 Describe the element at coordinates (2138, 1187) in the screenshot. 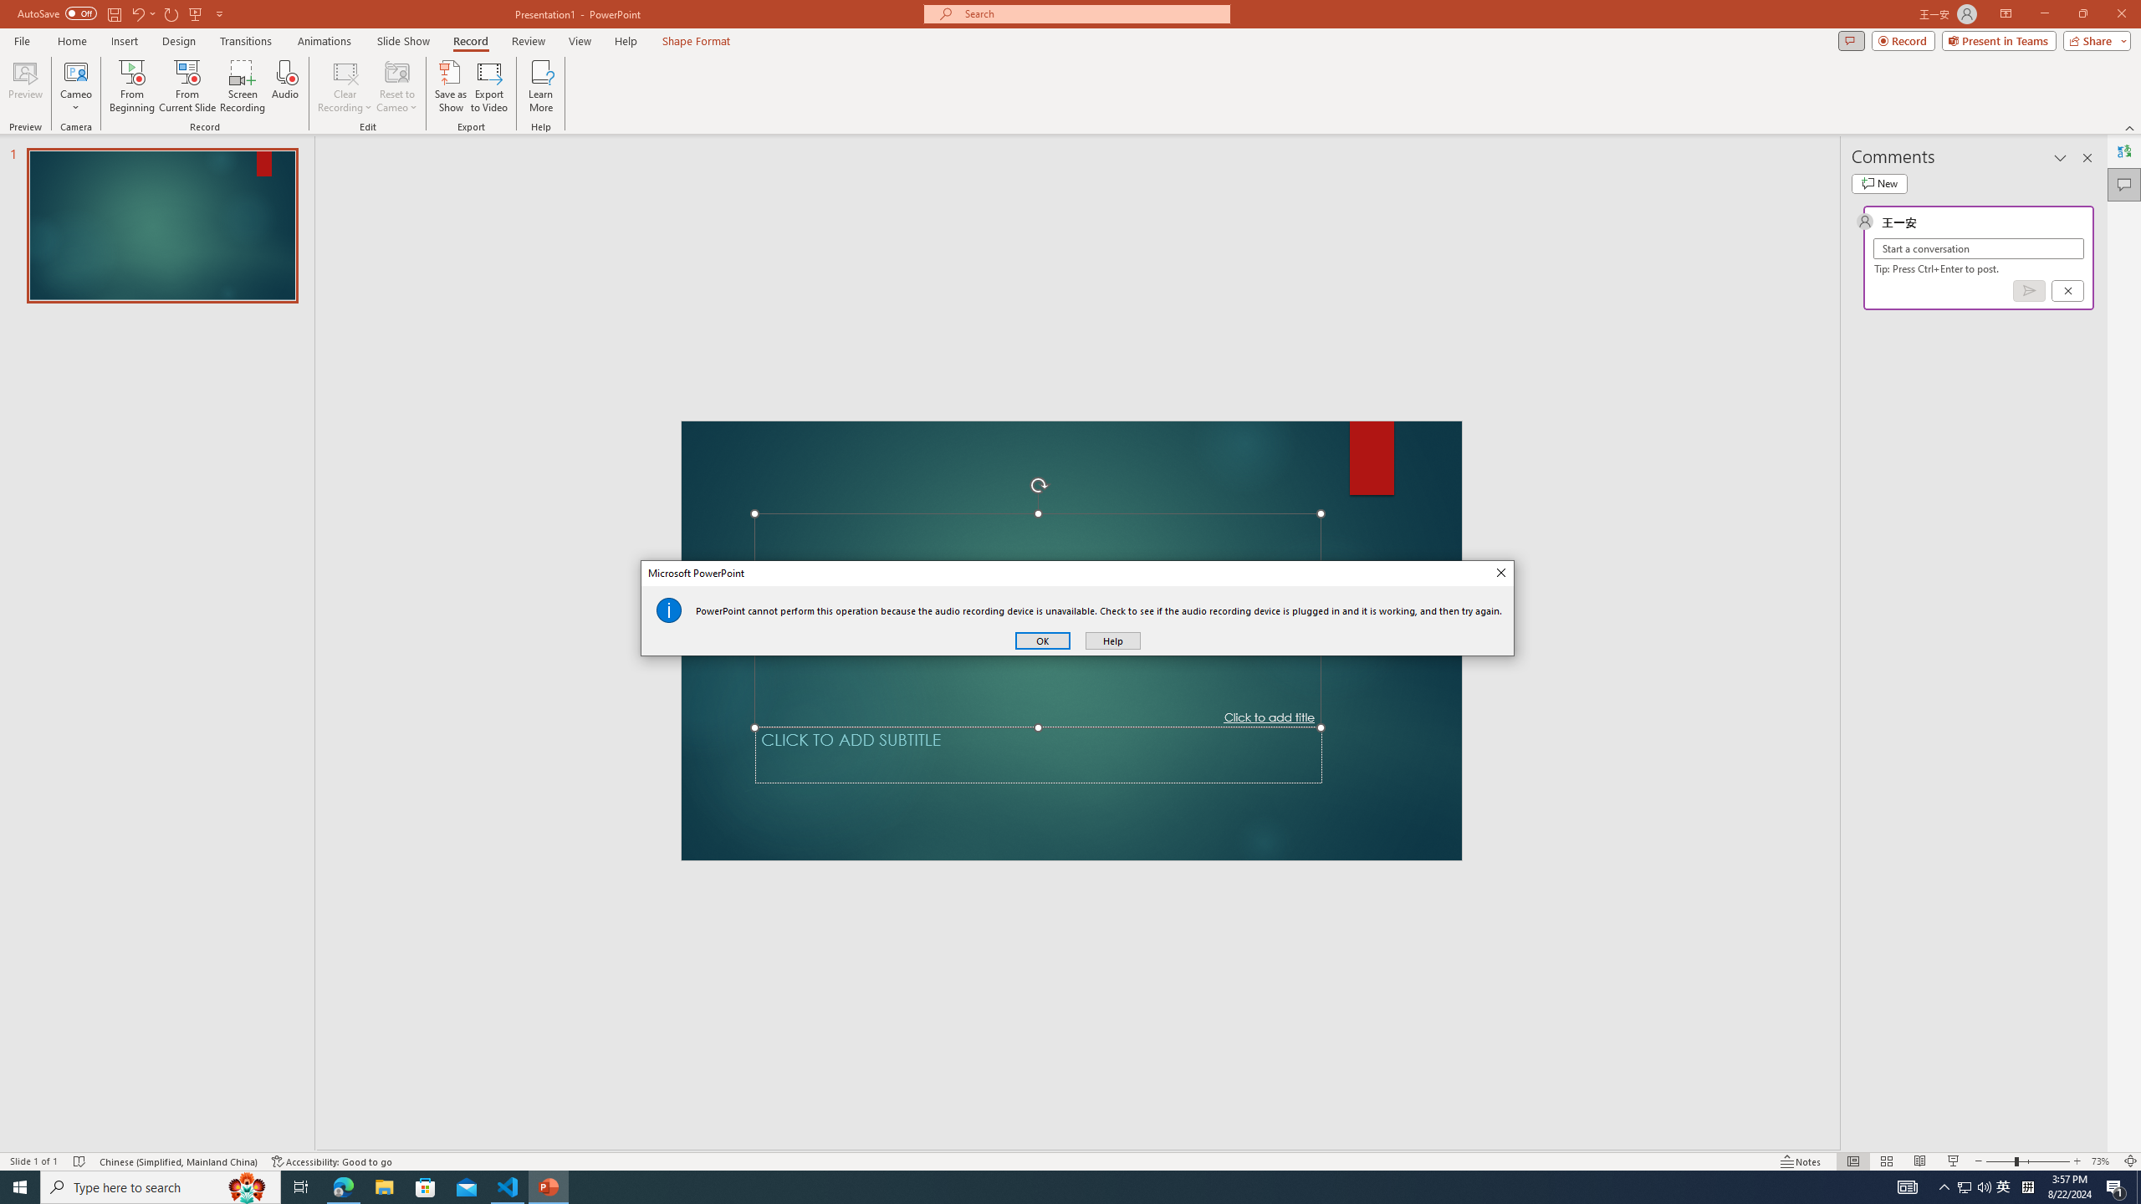

I see `Show desktop` at that location.